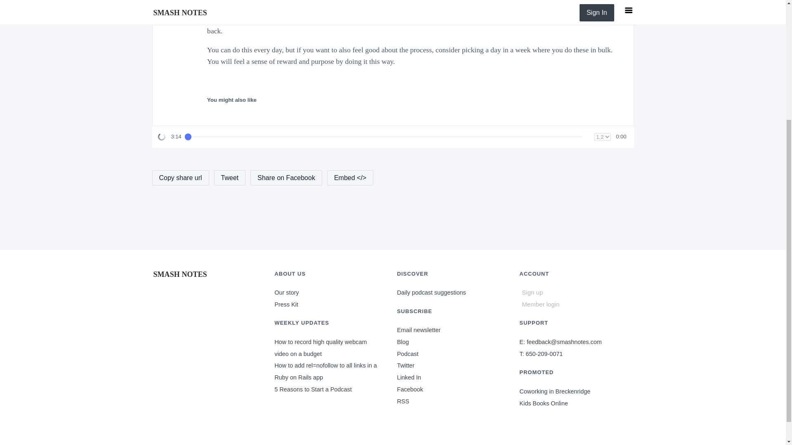 The width and height of the screenshot is (792, 445). I want to click on 5 Reasons to Start a Podcast, so click(229, 178).